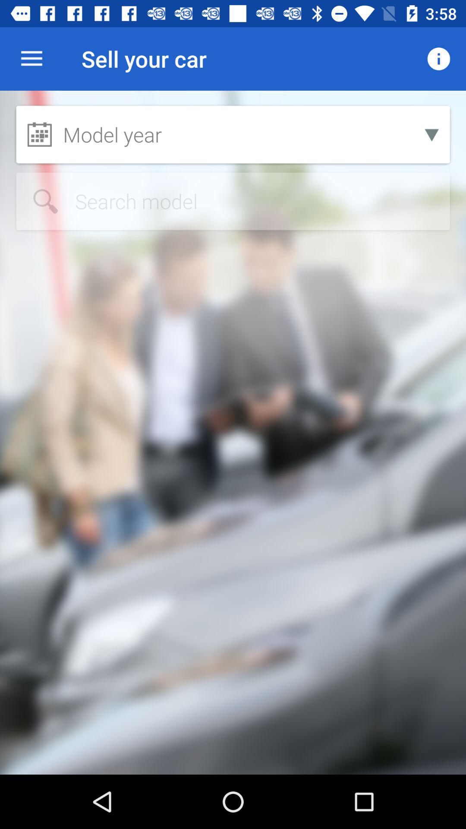  What do you see at coordinates (31, 59) in the screenshot?
I see `click item to the left of sell your car item` at bounding box center [31, 59].